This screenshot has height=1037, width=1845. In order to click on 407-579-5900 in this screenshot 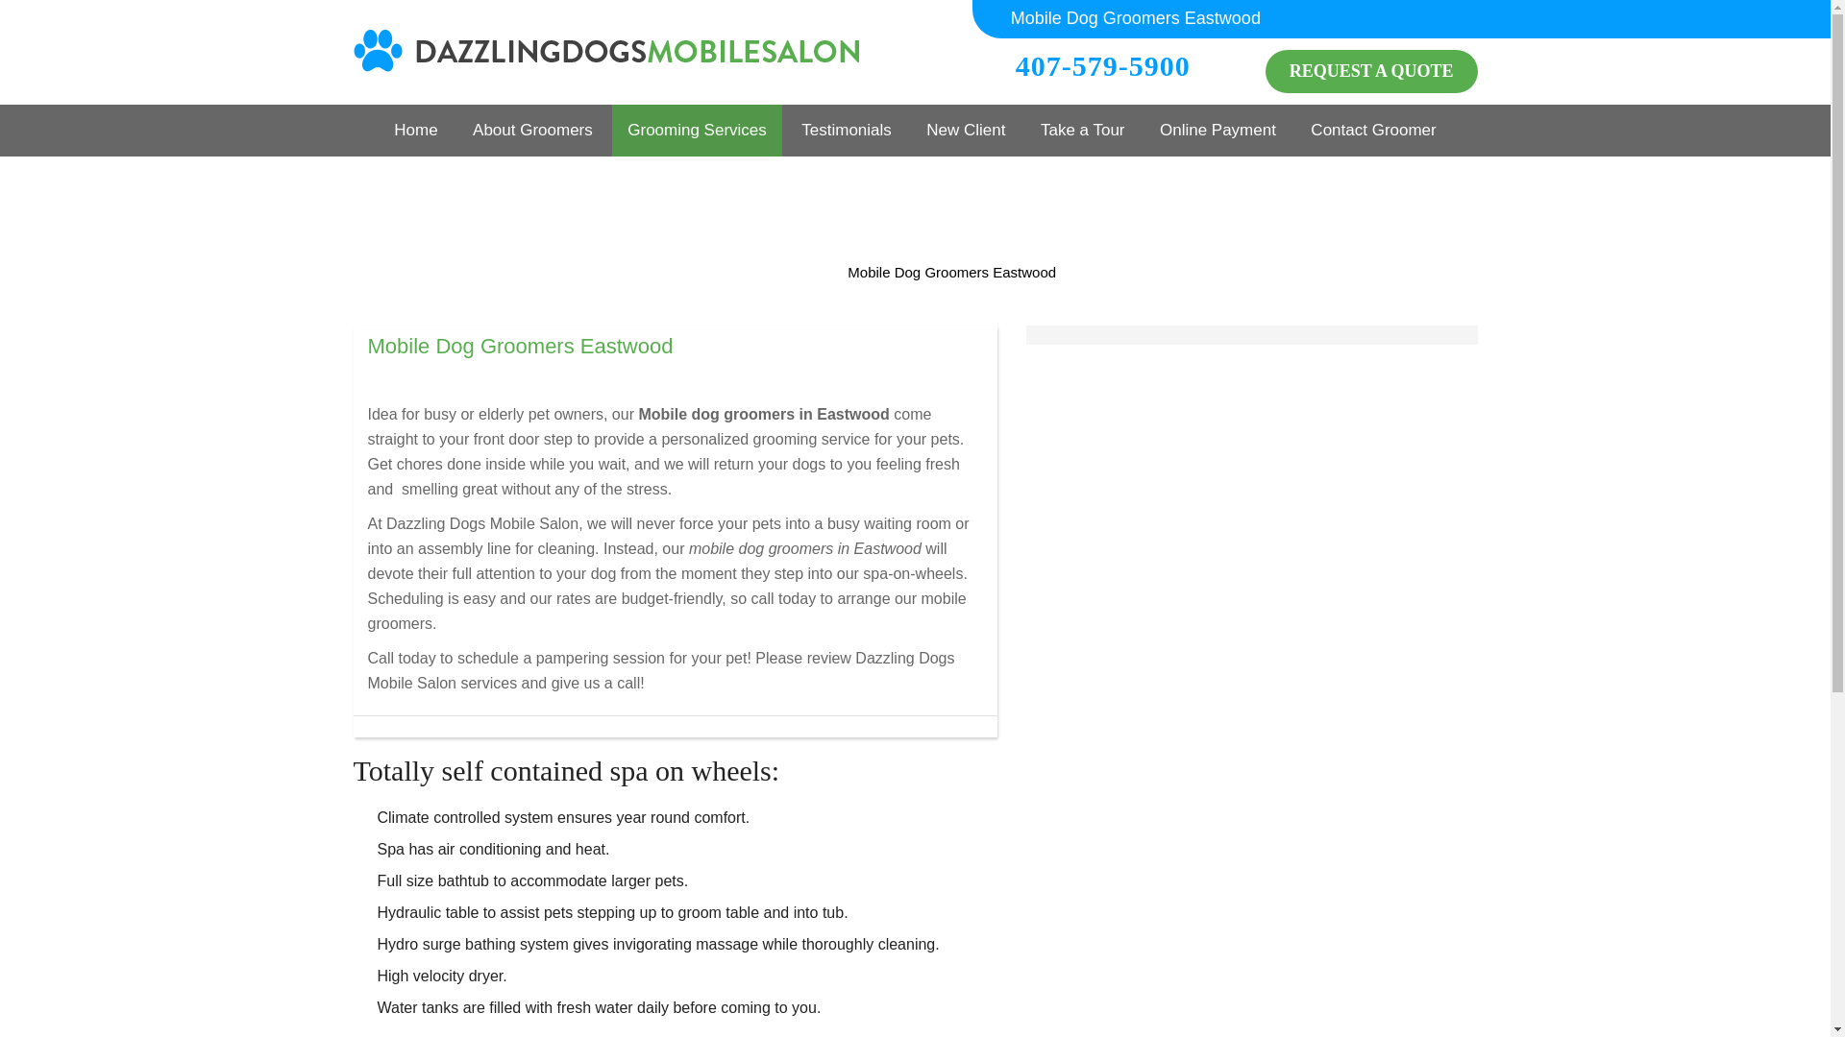, I will do `click(1119, 65)`.